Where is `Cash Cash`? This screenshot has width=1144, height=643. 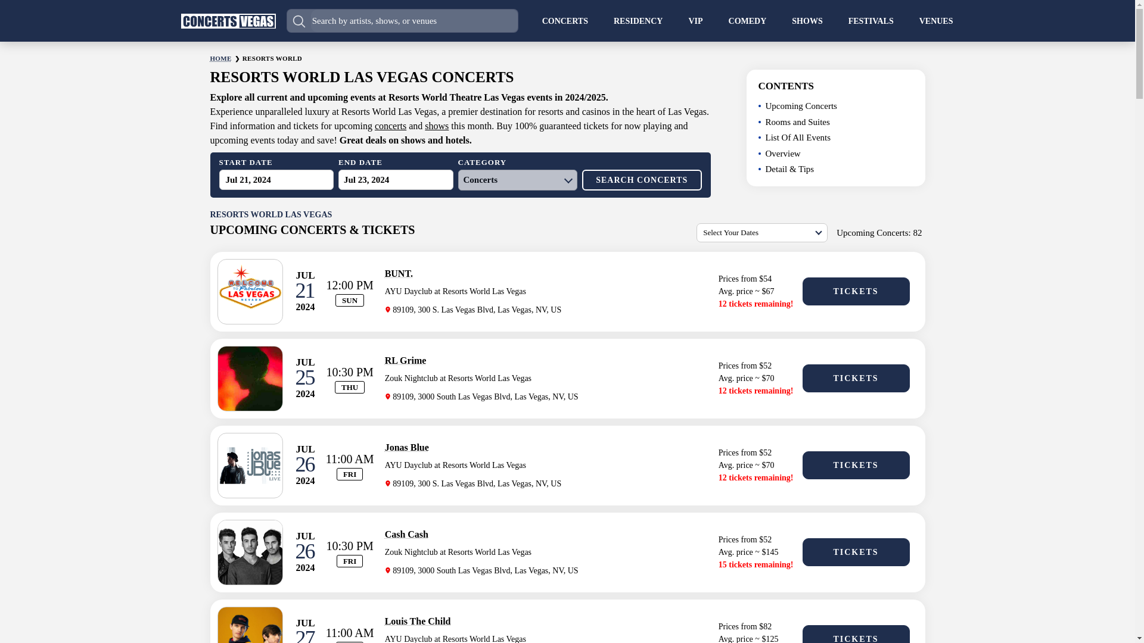
Cash Cash is located at coordinates (406, 534).